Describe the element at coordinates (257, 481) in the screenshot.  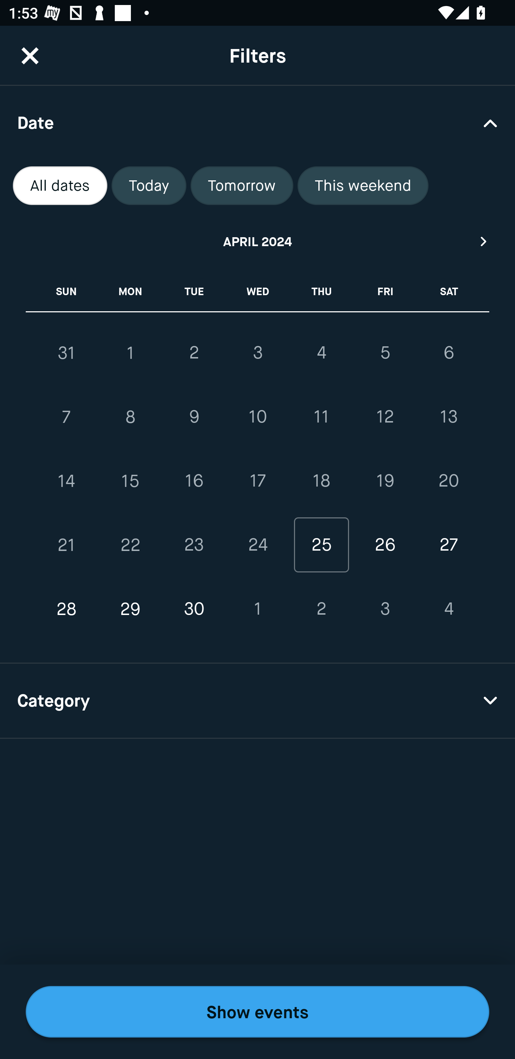
I see `17` at that location.